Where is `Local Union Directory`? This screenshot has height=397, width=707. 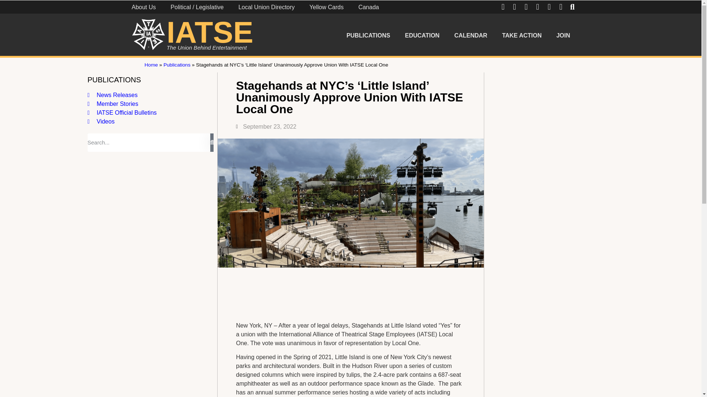
Local Union Directory is located at coordinates (266, 8).